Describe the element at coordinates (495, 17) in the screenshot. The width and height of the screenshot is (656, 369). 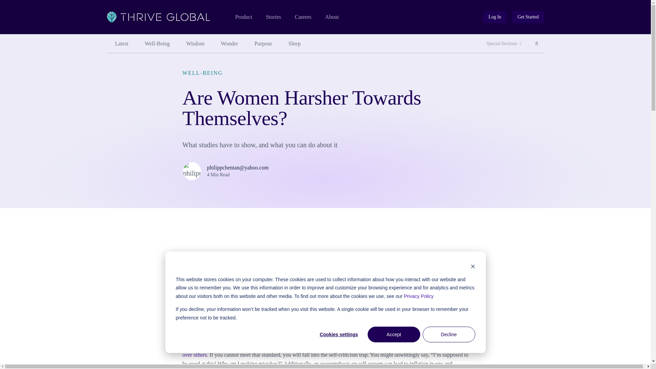
I see `Stories` at that location.